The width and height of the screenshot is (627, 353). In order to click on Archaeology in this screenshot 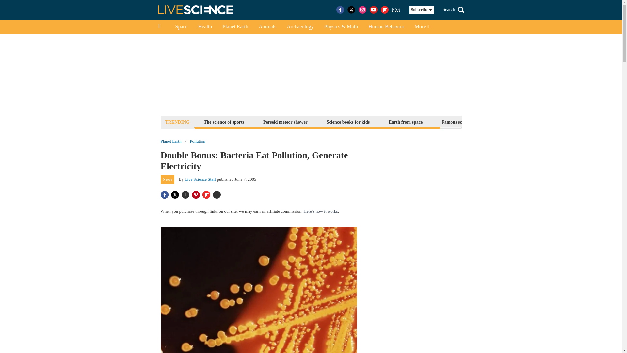, I will do `click(300, 27)`.